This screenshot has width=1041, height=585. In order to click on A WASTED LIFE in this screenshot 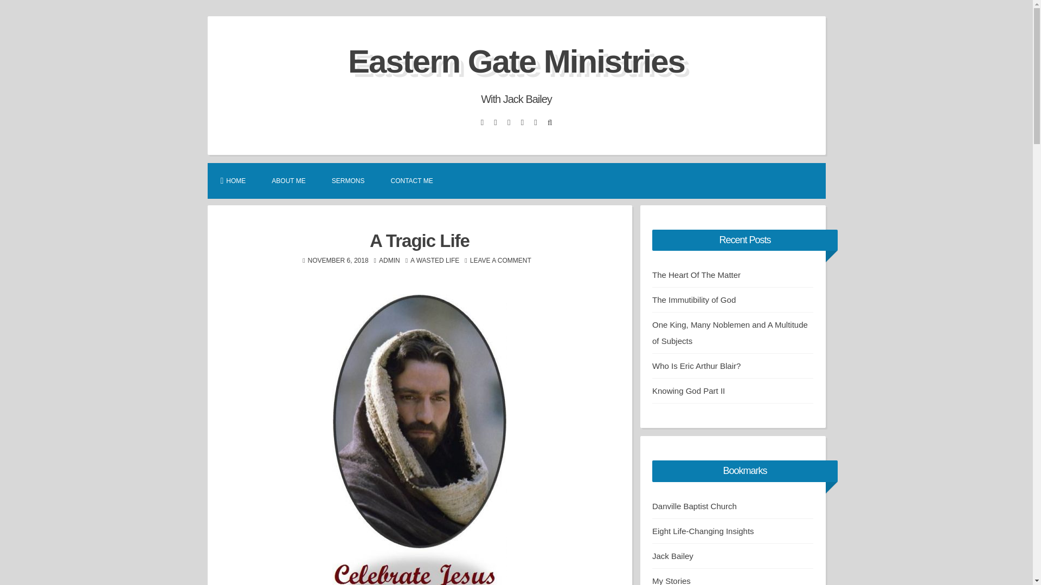, I will do `click(434, 261)`.